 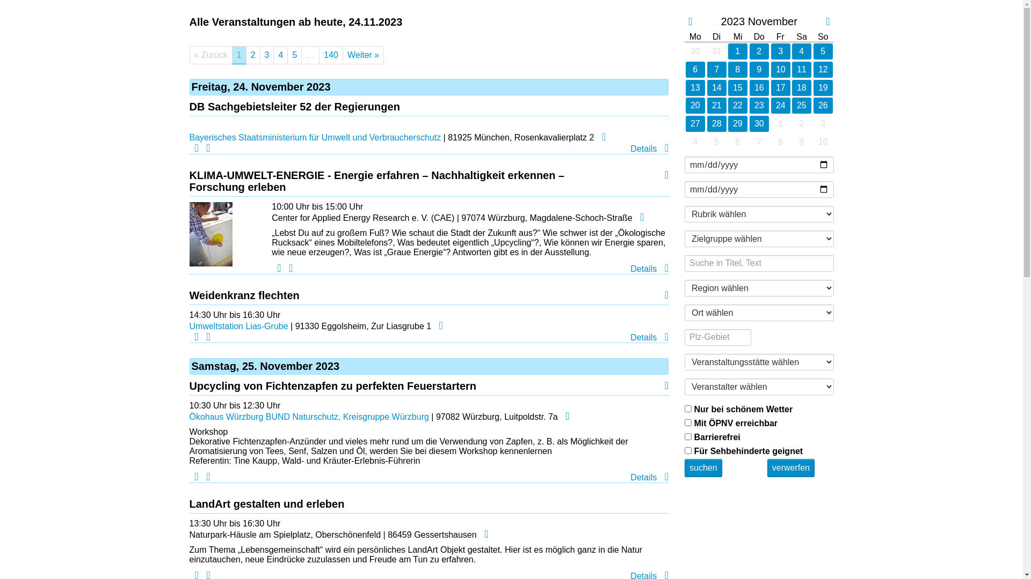 I want to click on Termin als PDF, so click(x=205, y=149).